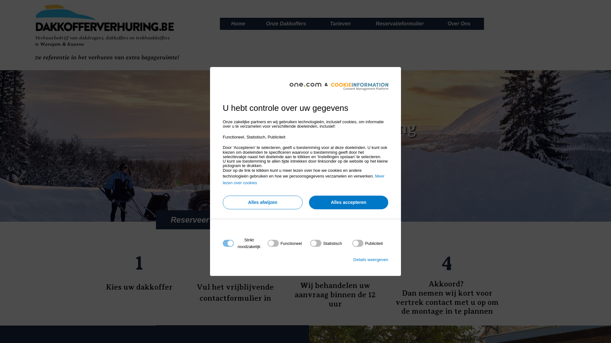 The image size is (611, 343). Describe the element at coordinates (238, 24) in the screenshot. I see `Home` at that location.